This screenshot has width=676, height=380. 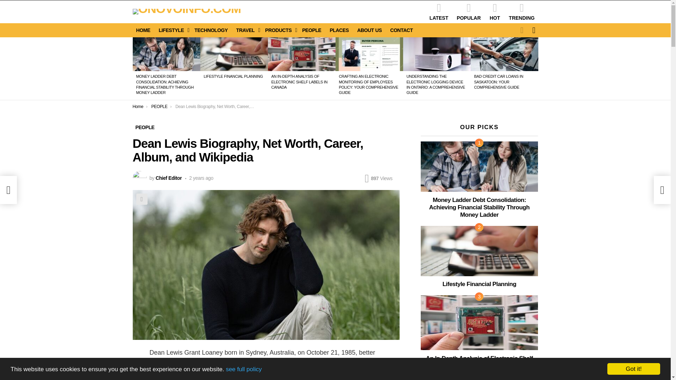 What do you see at coordinates (504, 54) in the screenshot?
I see `Bad Credit Car Loans in Saskatoon: Your Comprehensive Guide` at bounding box center [504, 54].